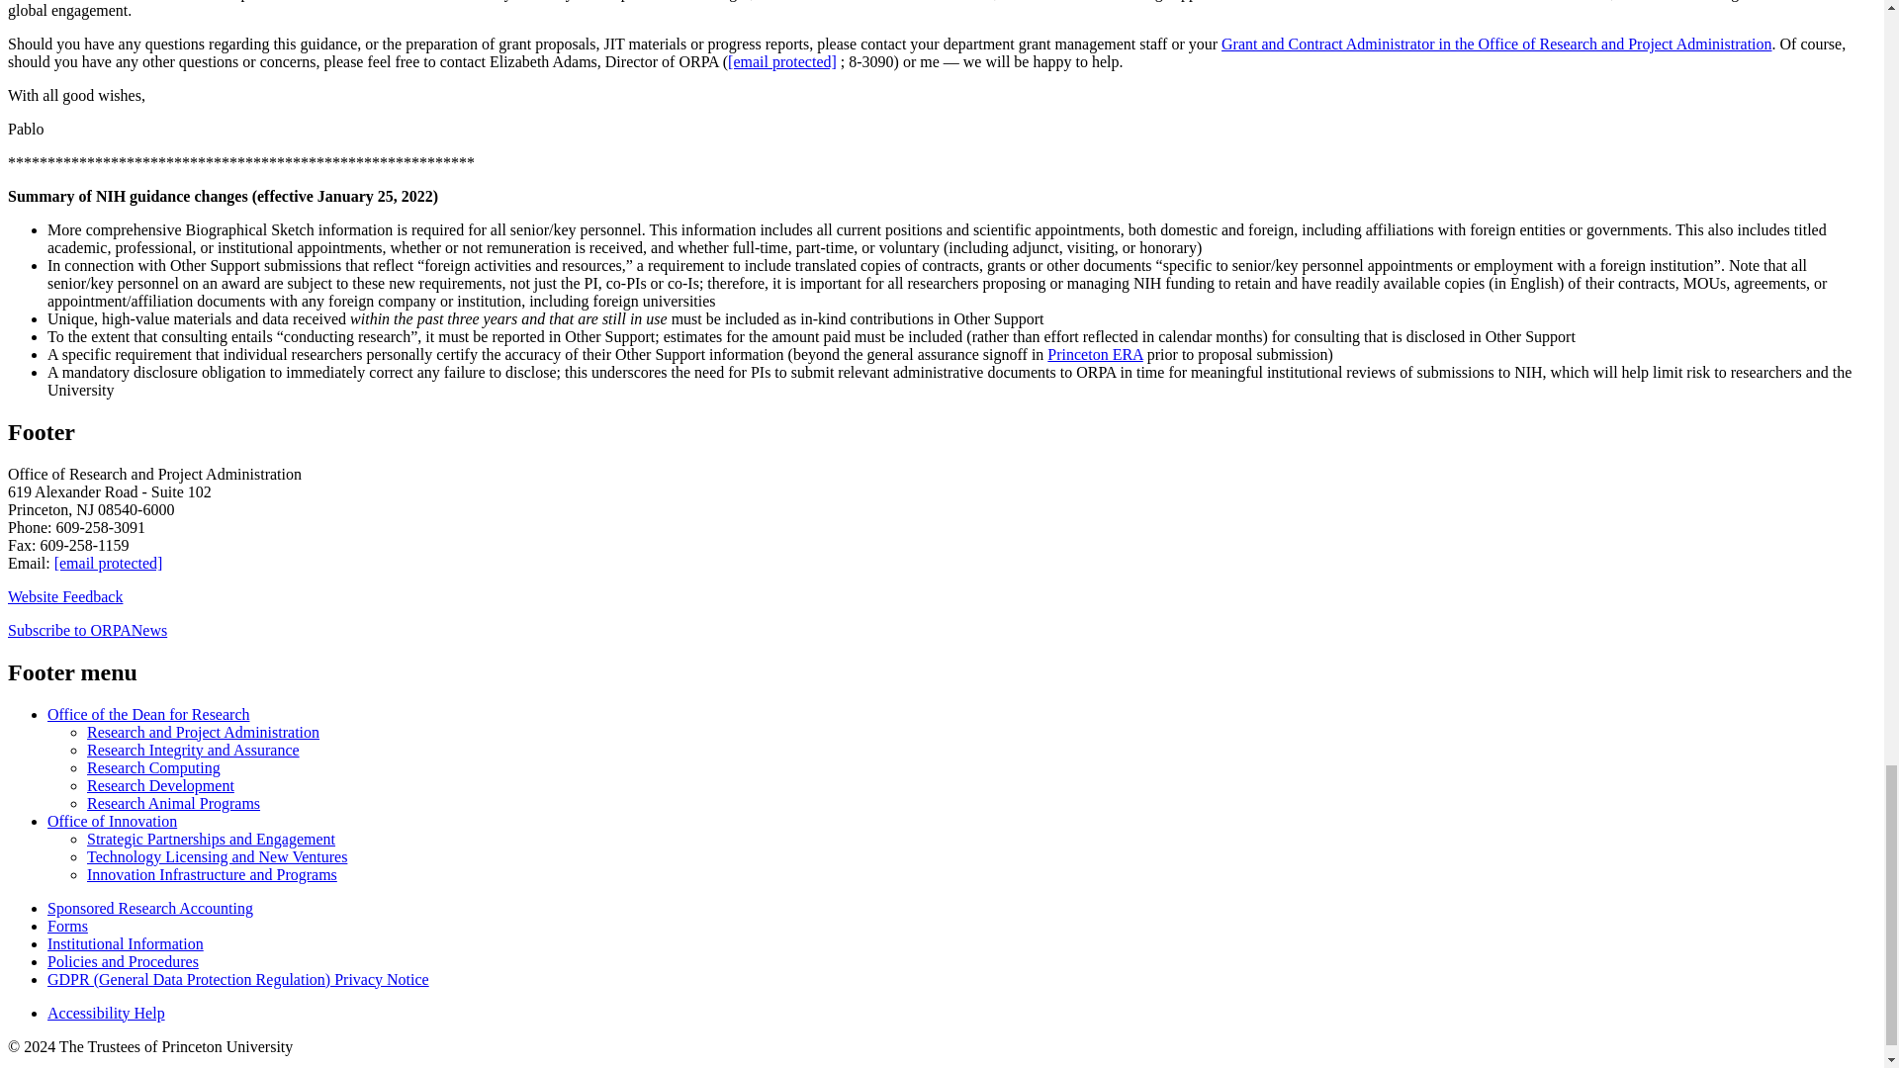 The height and width of the screenshot is (1068, 1899). Describe the element at coordinates (125, 943) in the screenshot. I see `Institutional Information` at that location.